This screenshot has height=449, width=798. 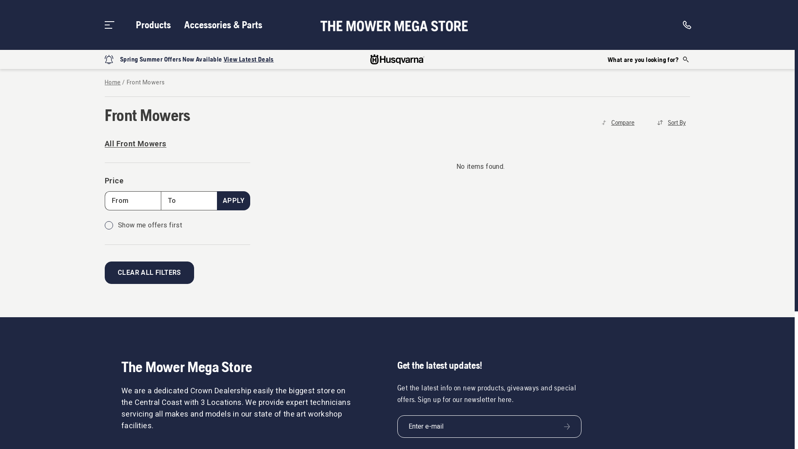 What do you see at coordinates (249, 59) in the screenshot?
I see `View Latest Deals` at bounding box center [249, 59].